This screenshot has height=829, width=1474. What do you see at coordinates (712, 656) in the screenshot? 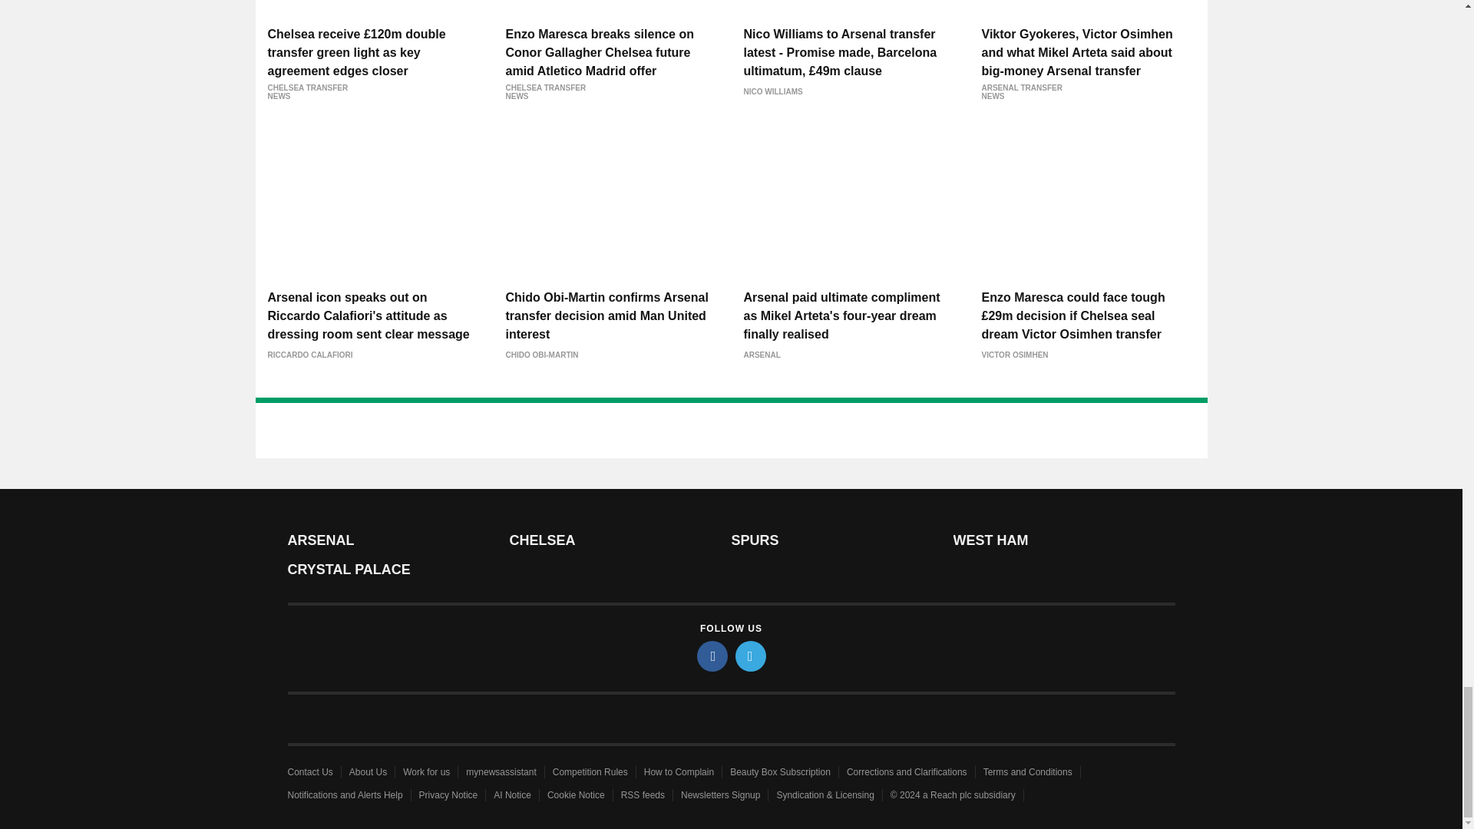
I see `facebook` at bounding box center [712, 656].